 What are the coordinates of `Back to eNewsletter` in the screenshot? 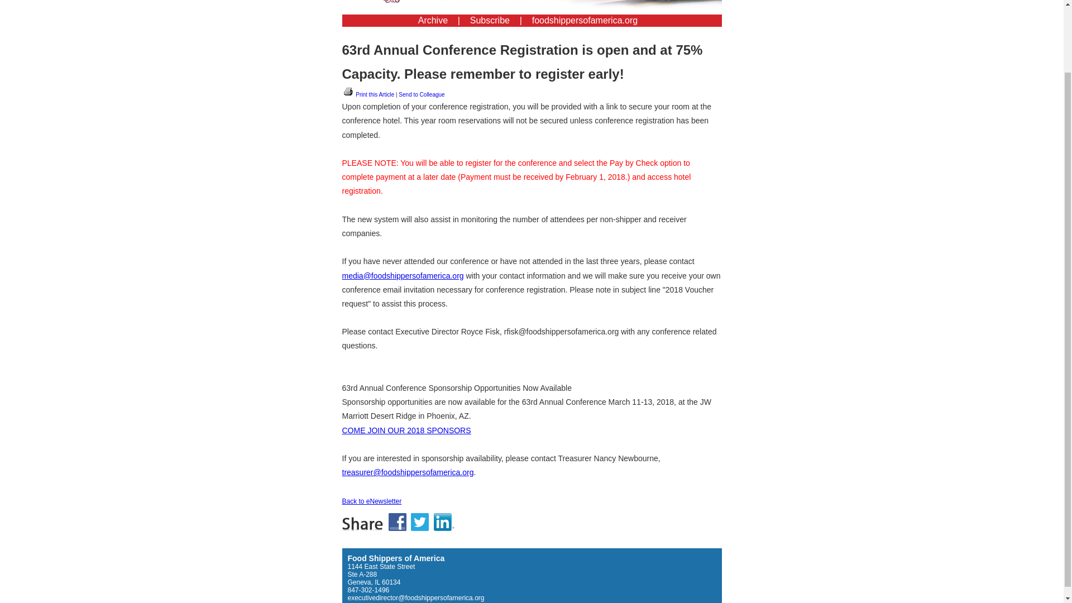 It's located at (371, 501).